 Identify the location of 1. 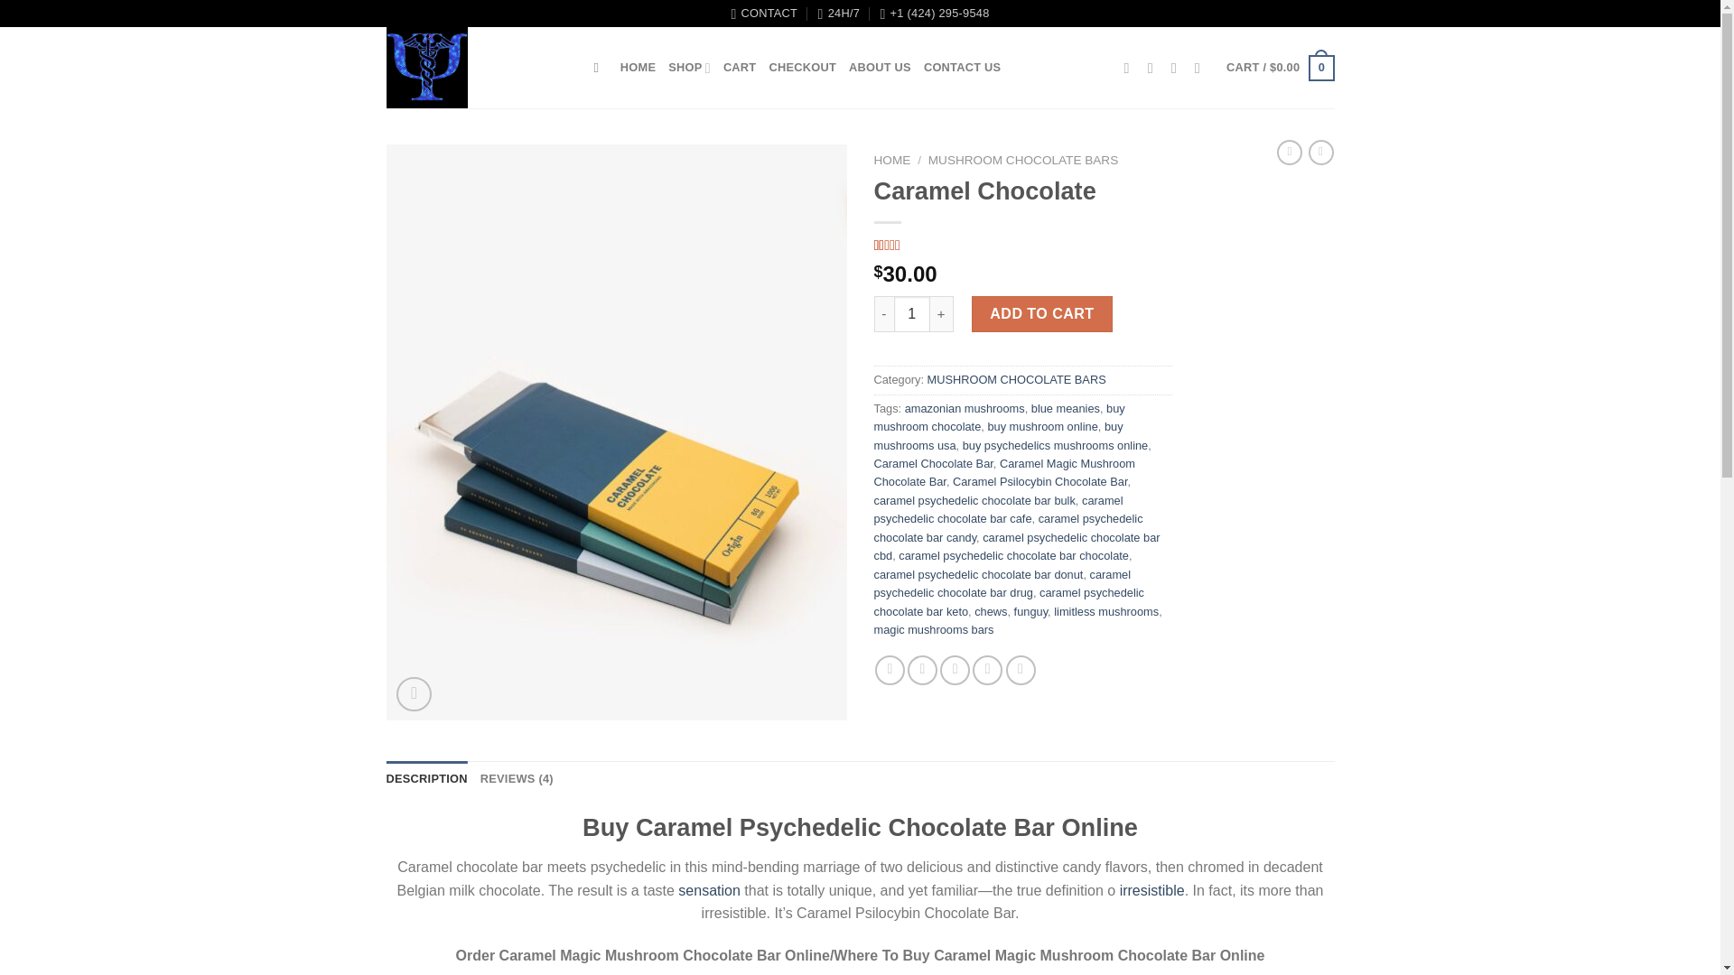
(912, 314).